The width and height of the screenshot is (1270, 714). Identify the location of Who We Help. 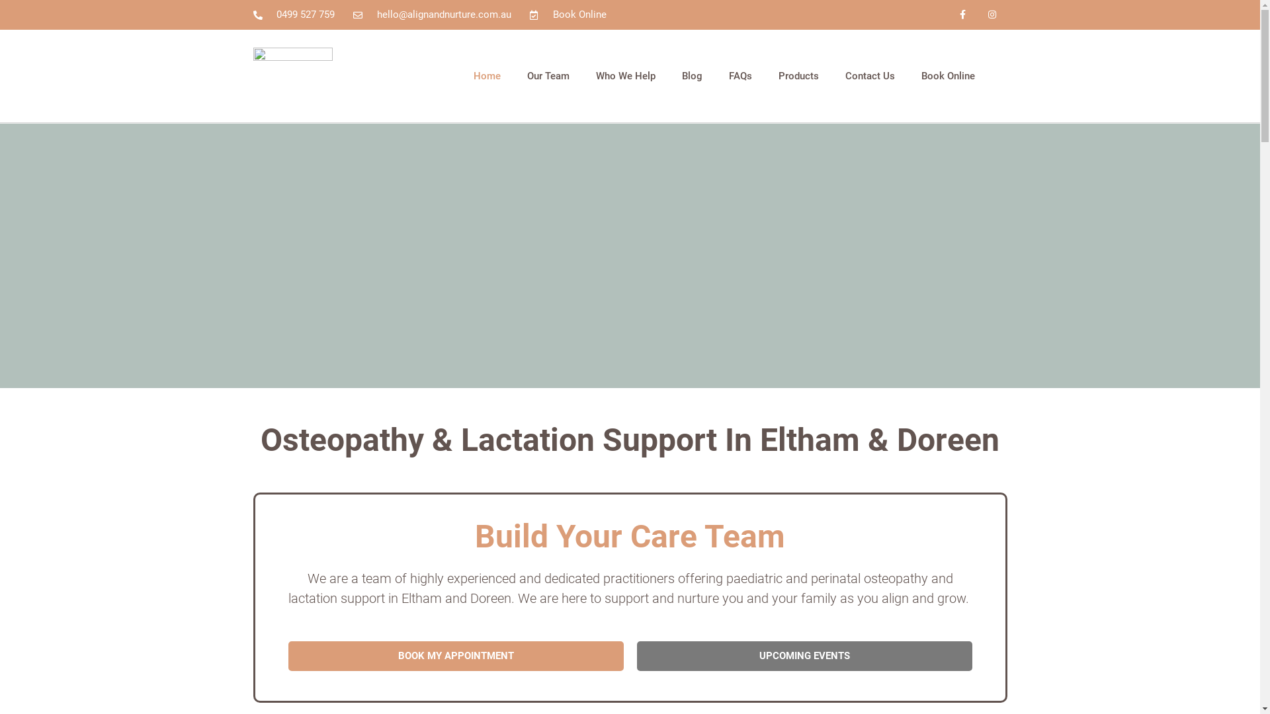
(626, 76).